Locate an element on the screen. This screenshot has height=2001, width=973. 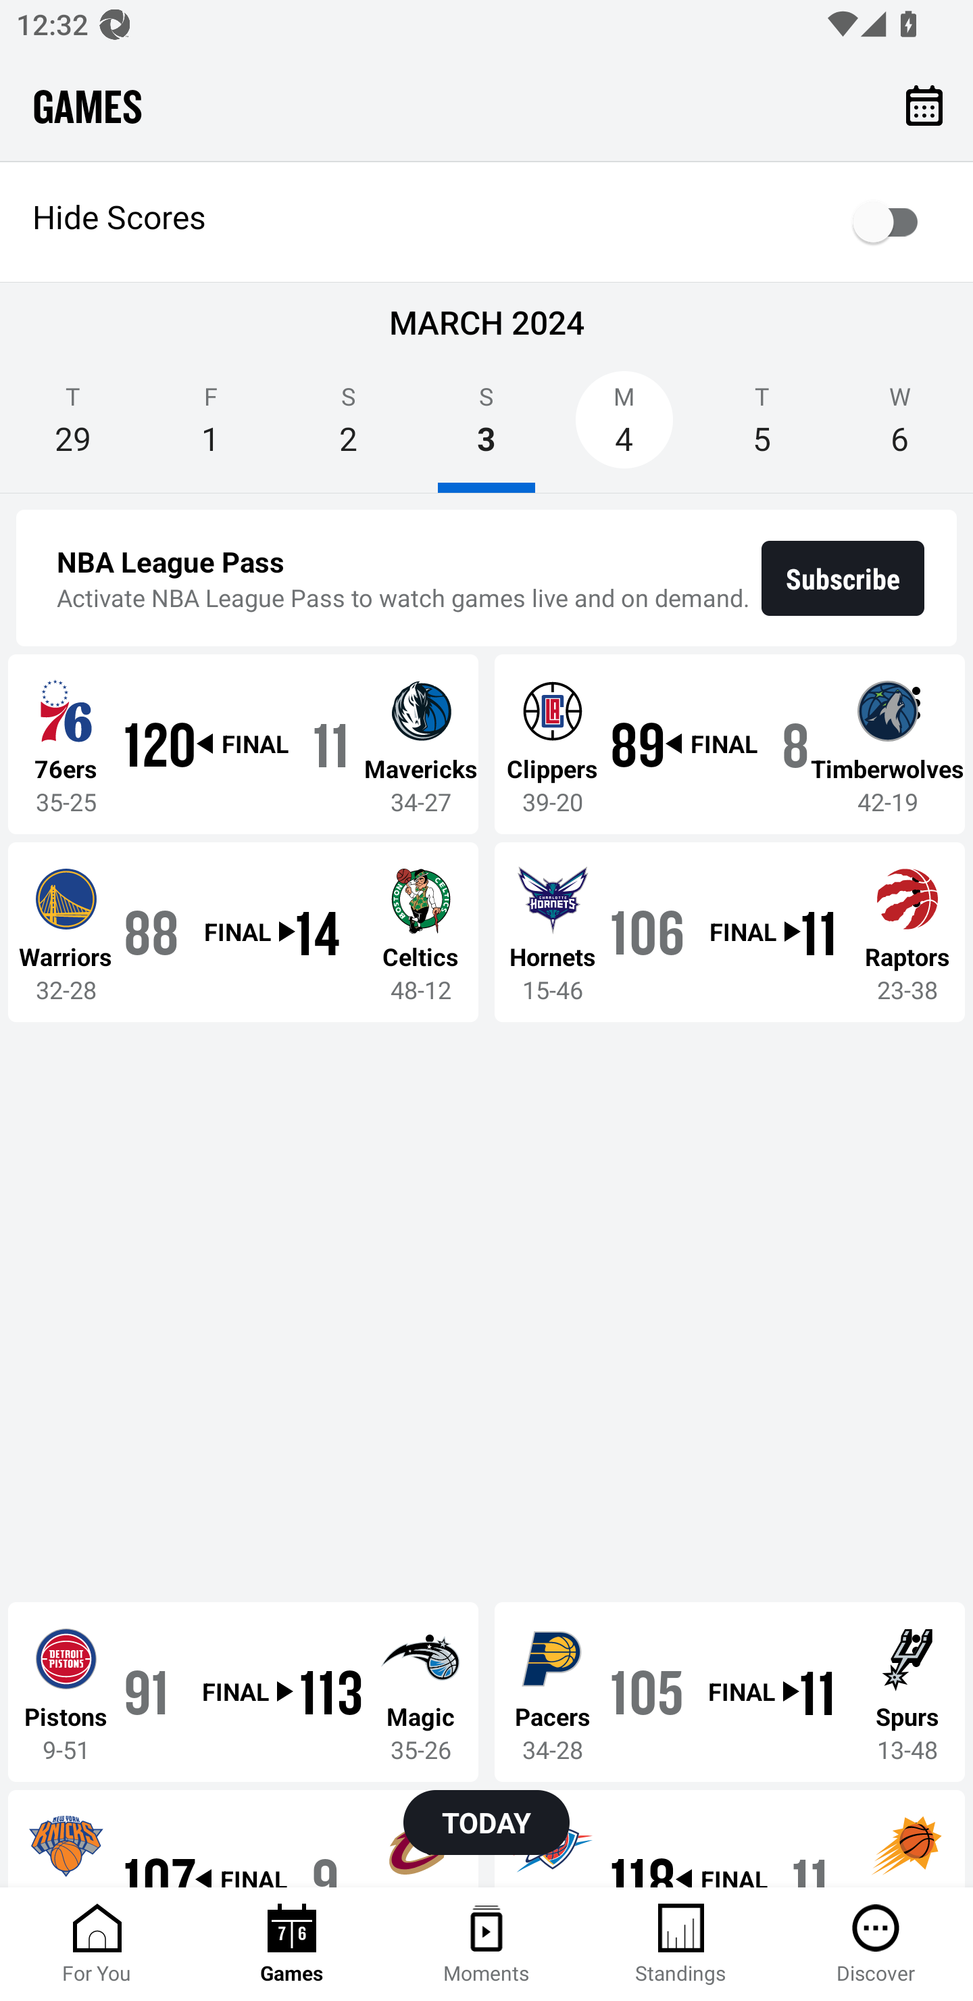
T 5 is located at coordinates (762, 427).